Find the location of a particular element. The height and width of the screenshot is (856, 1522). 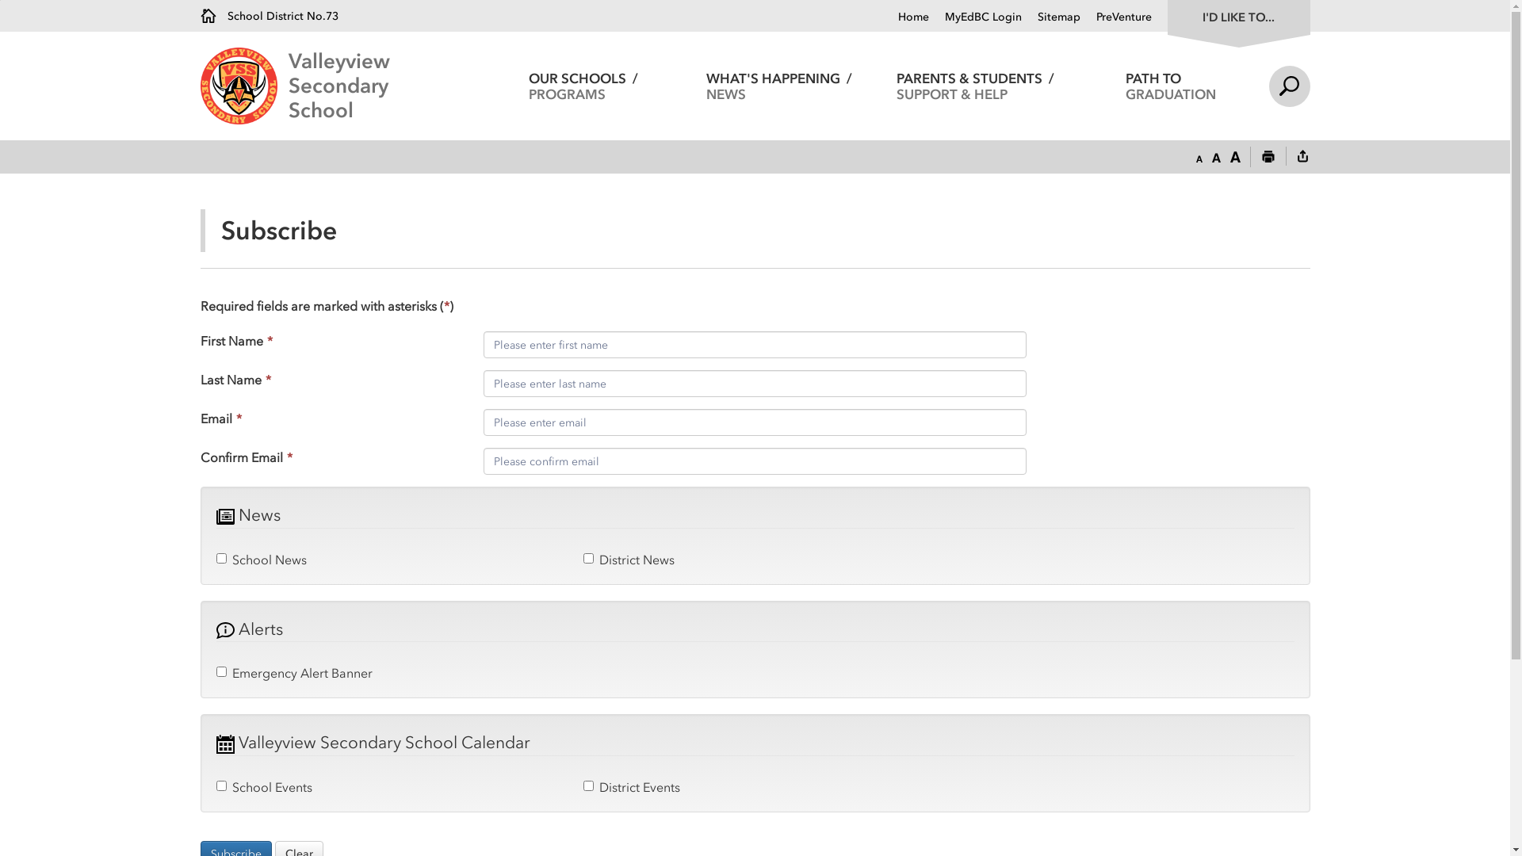

OUR SCHOOLS
PROGRAMS is located at coordinates (583, 86).